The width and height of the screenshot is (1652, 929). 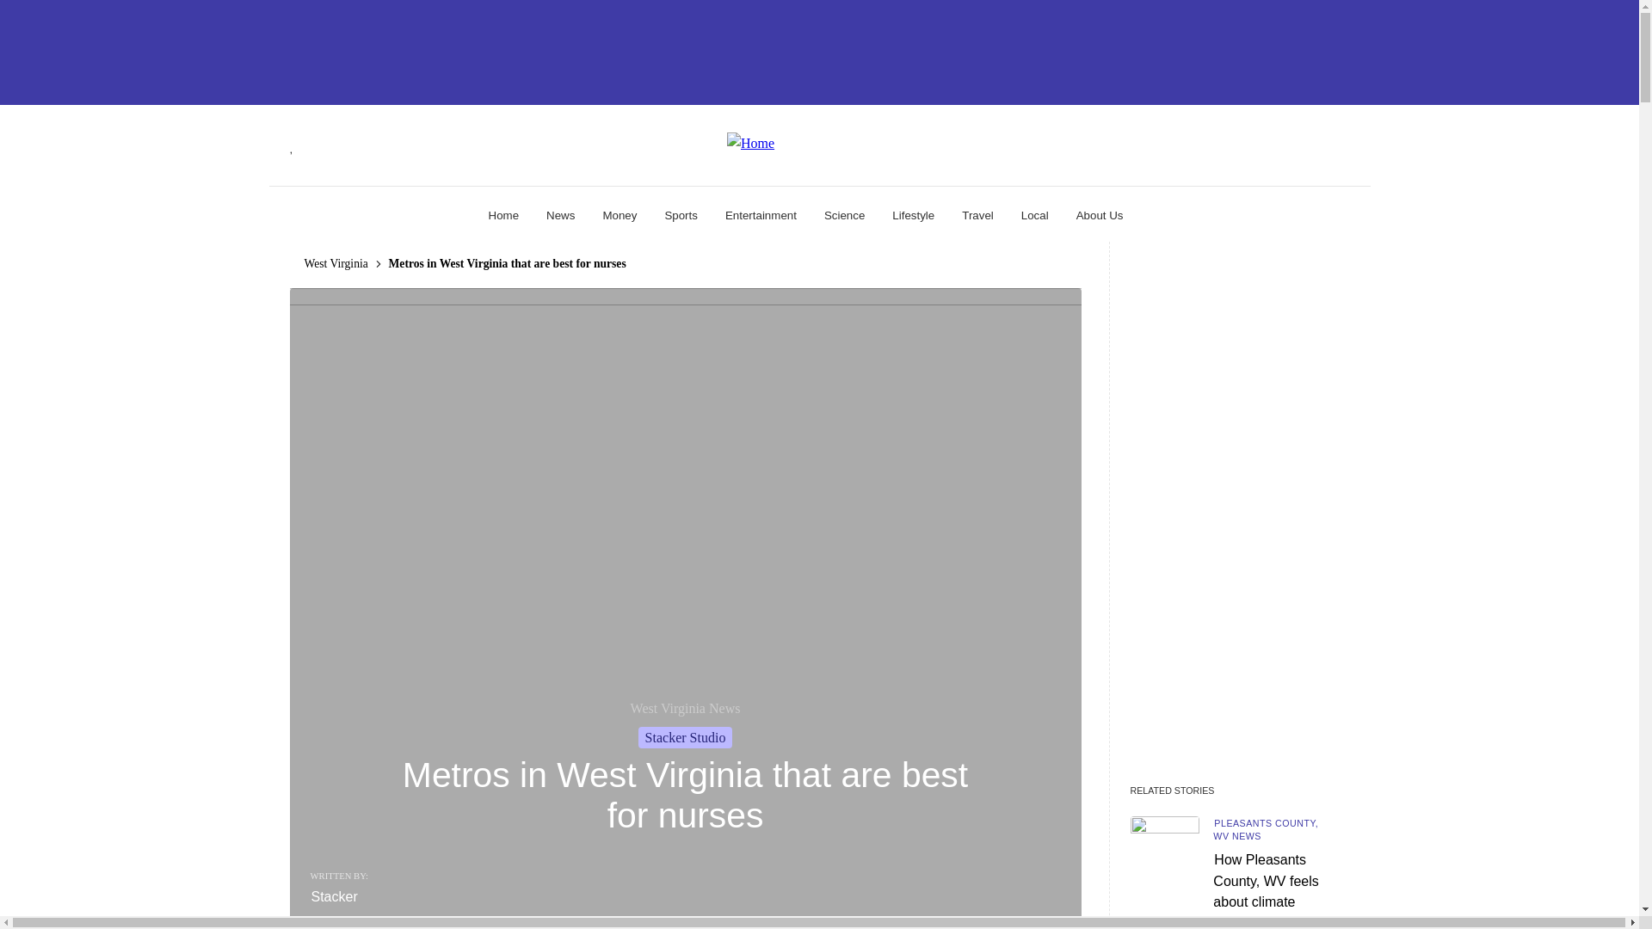 What do you see at coordinates (761, 215) in the screenshot?
I see `Entertainment` at bounding box center [761, 215].